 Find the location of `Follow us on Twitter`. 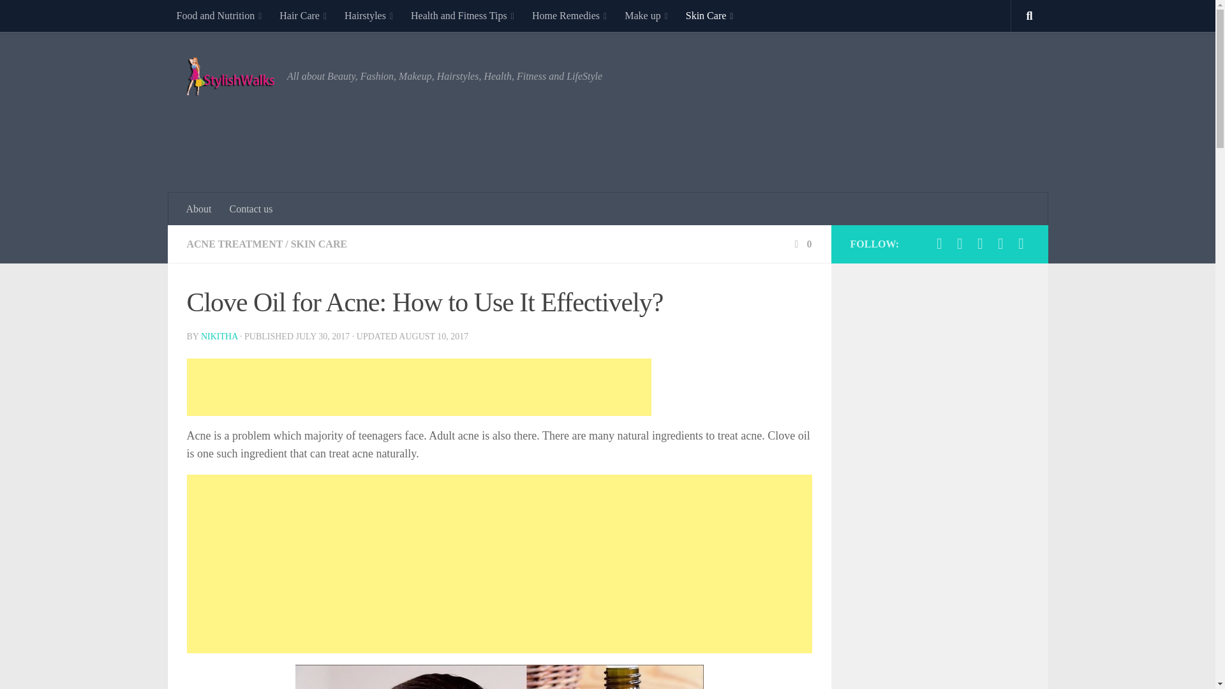

Follow us on Twitter is located at coordinates (960, 244).